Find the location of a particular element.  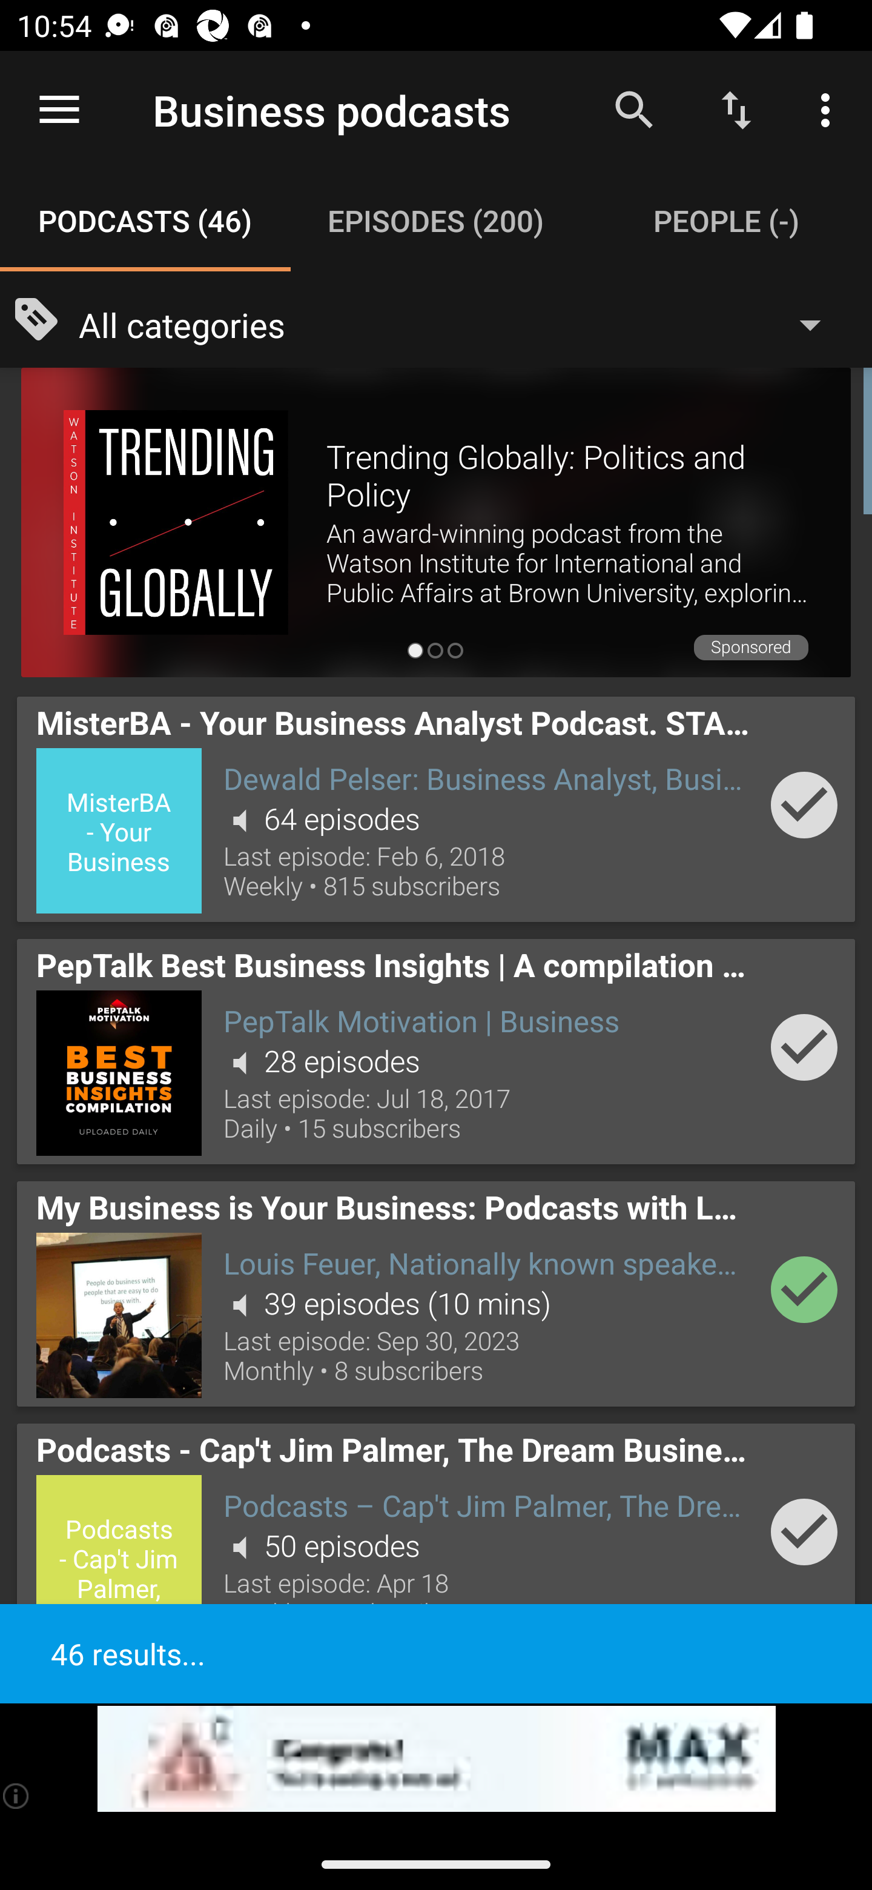

More options is located at coordinates (830, 109).